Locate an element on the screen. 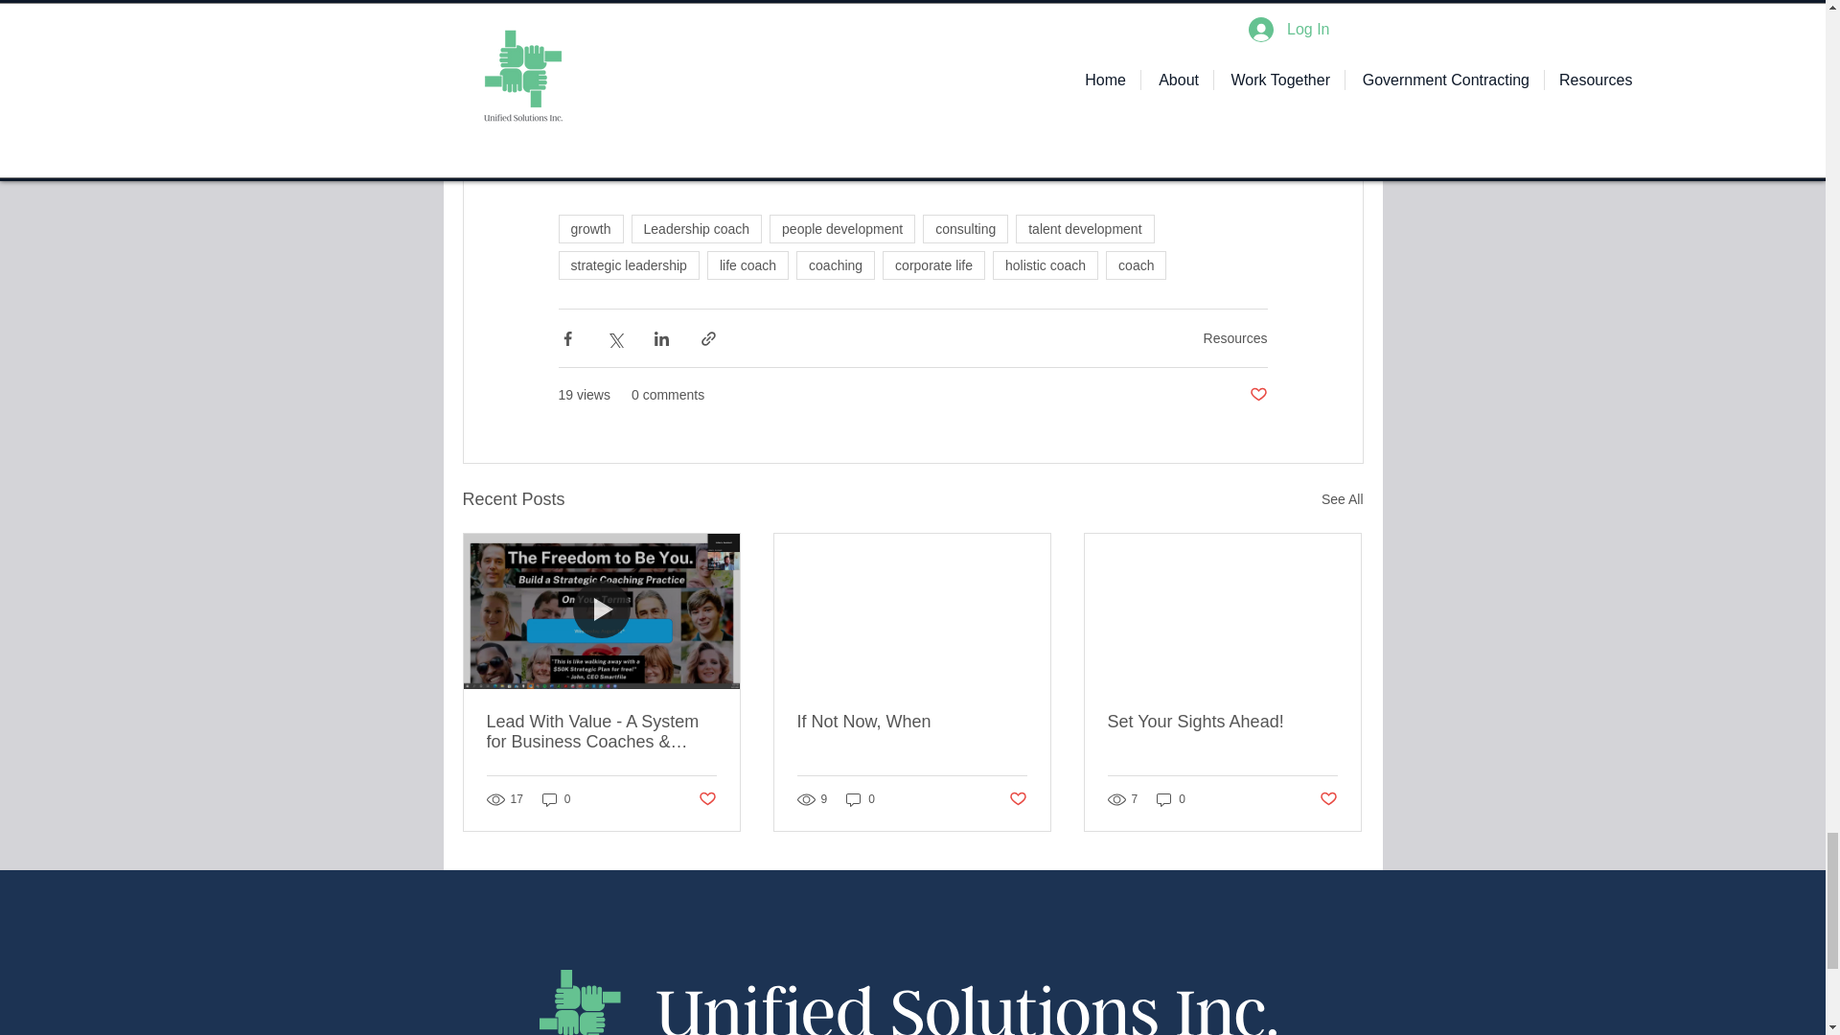  life coach is located at coordinates (747, 264).